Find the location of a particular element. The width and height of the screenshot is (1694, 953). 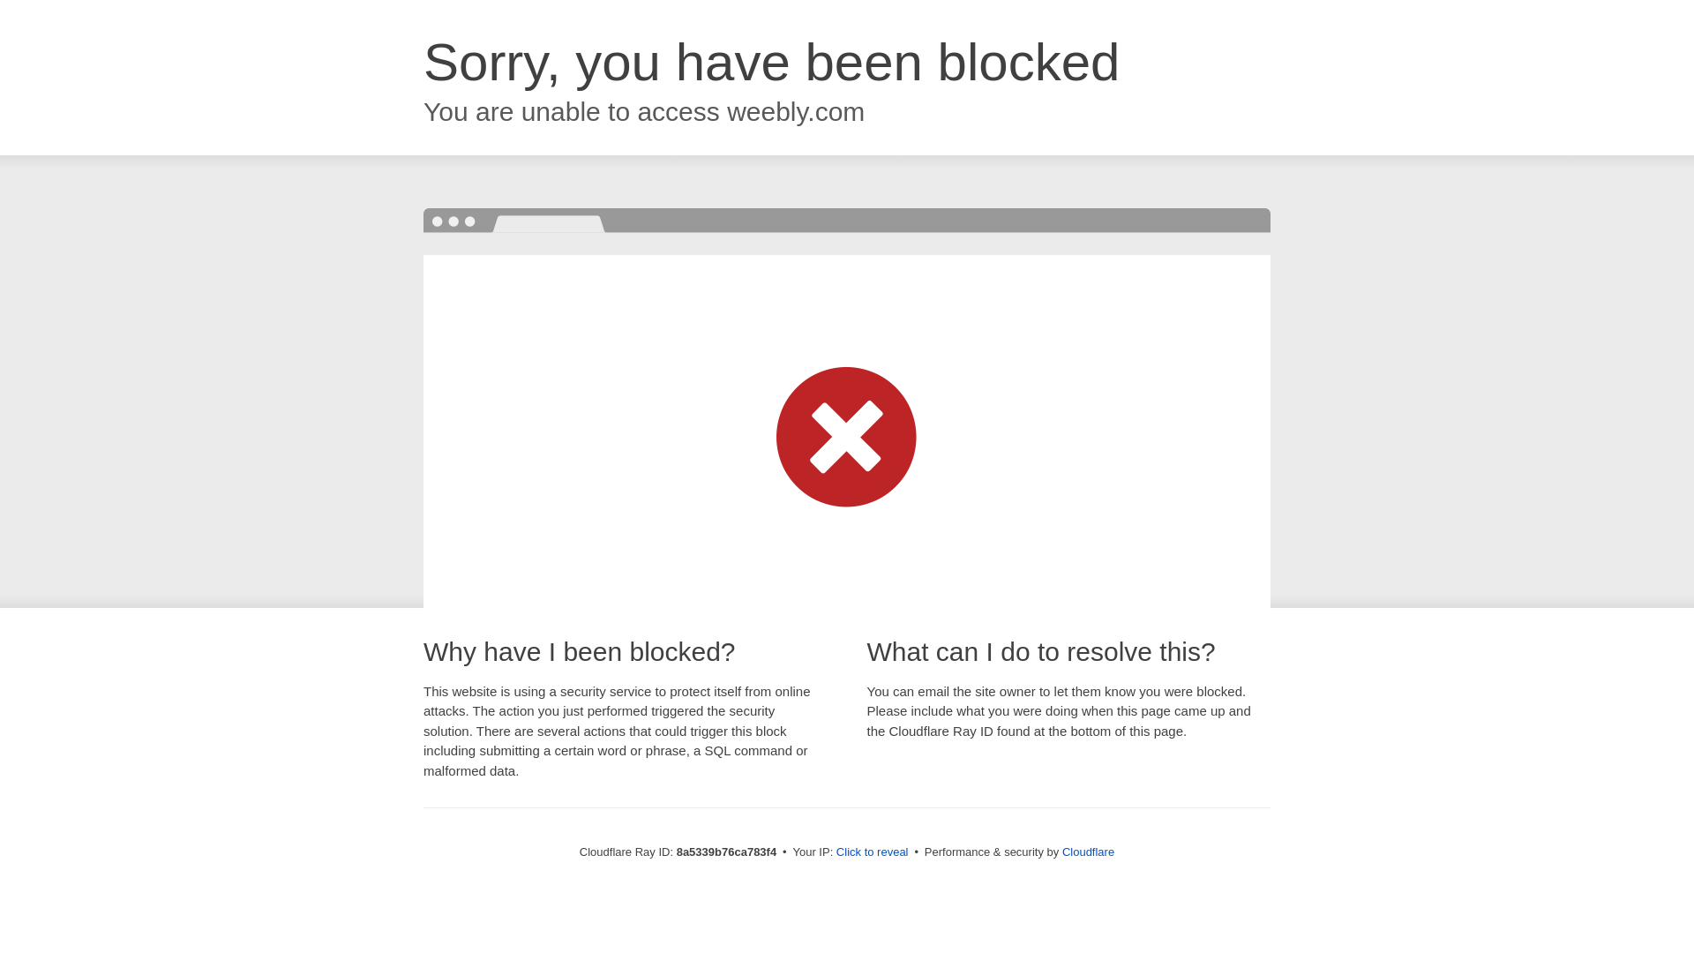

Cloudflare is located at coordinates (1088, 852).